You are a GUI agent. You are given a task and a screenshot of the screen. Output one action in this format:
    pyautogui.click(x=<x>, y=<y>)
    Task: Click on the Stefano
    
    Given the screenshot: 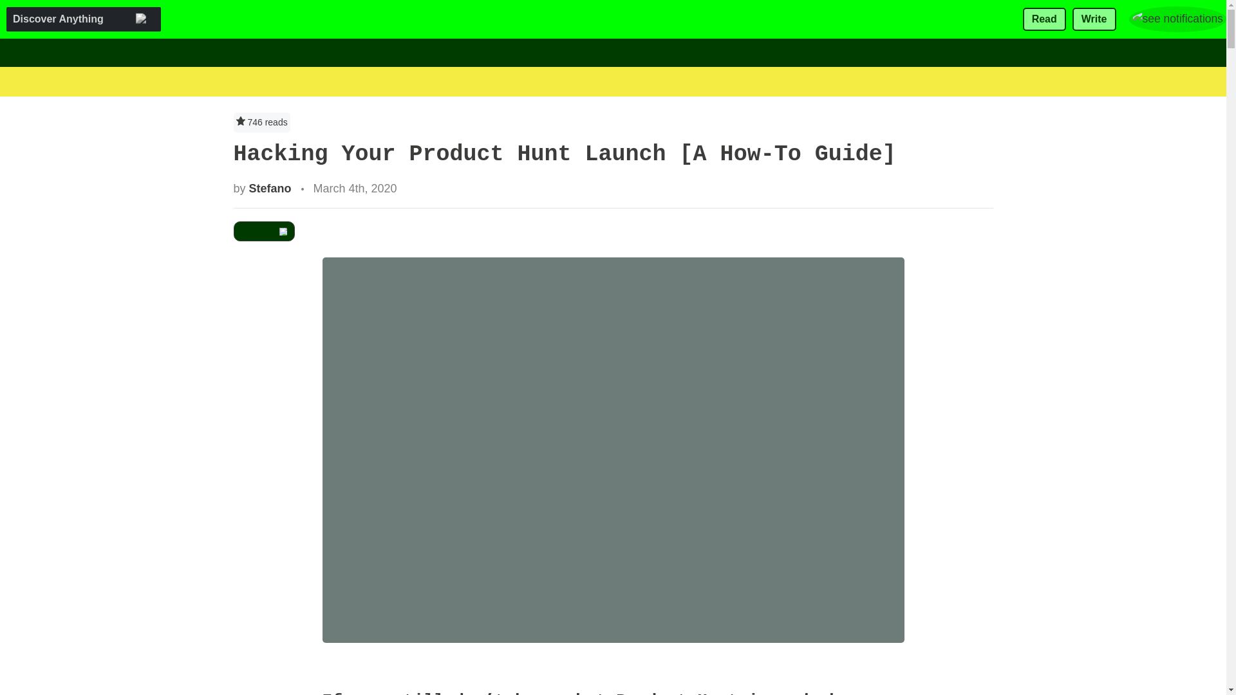 What is the action you would take?
    pyautogui.click(x=270, y=188)
    